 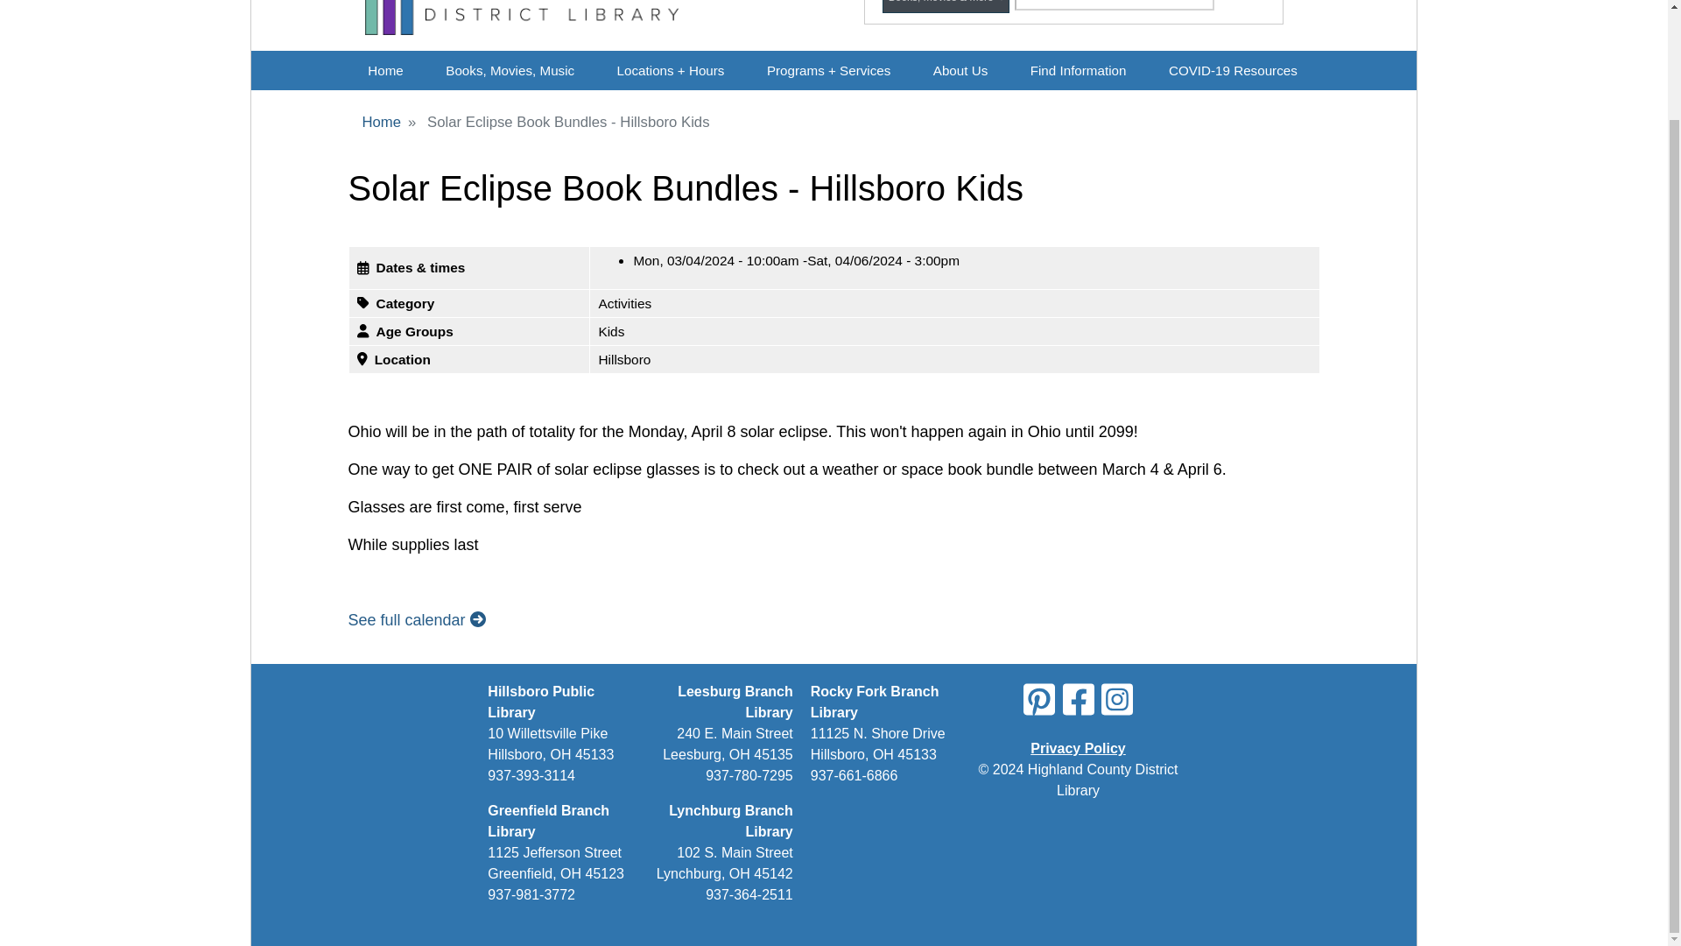 What do you see at coordinates (522, 25) in the screenshot?
I see `Home` at bounding box center [522, 25].